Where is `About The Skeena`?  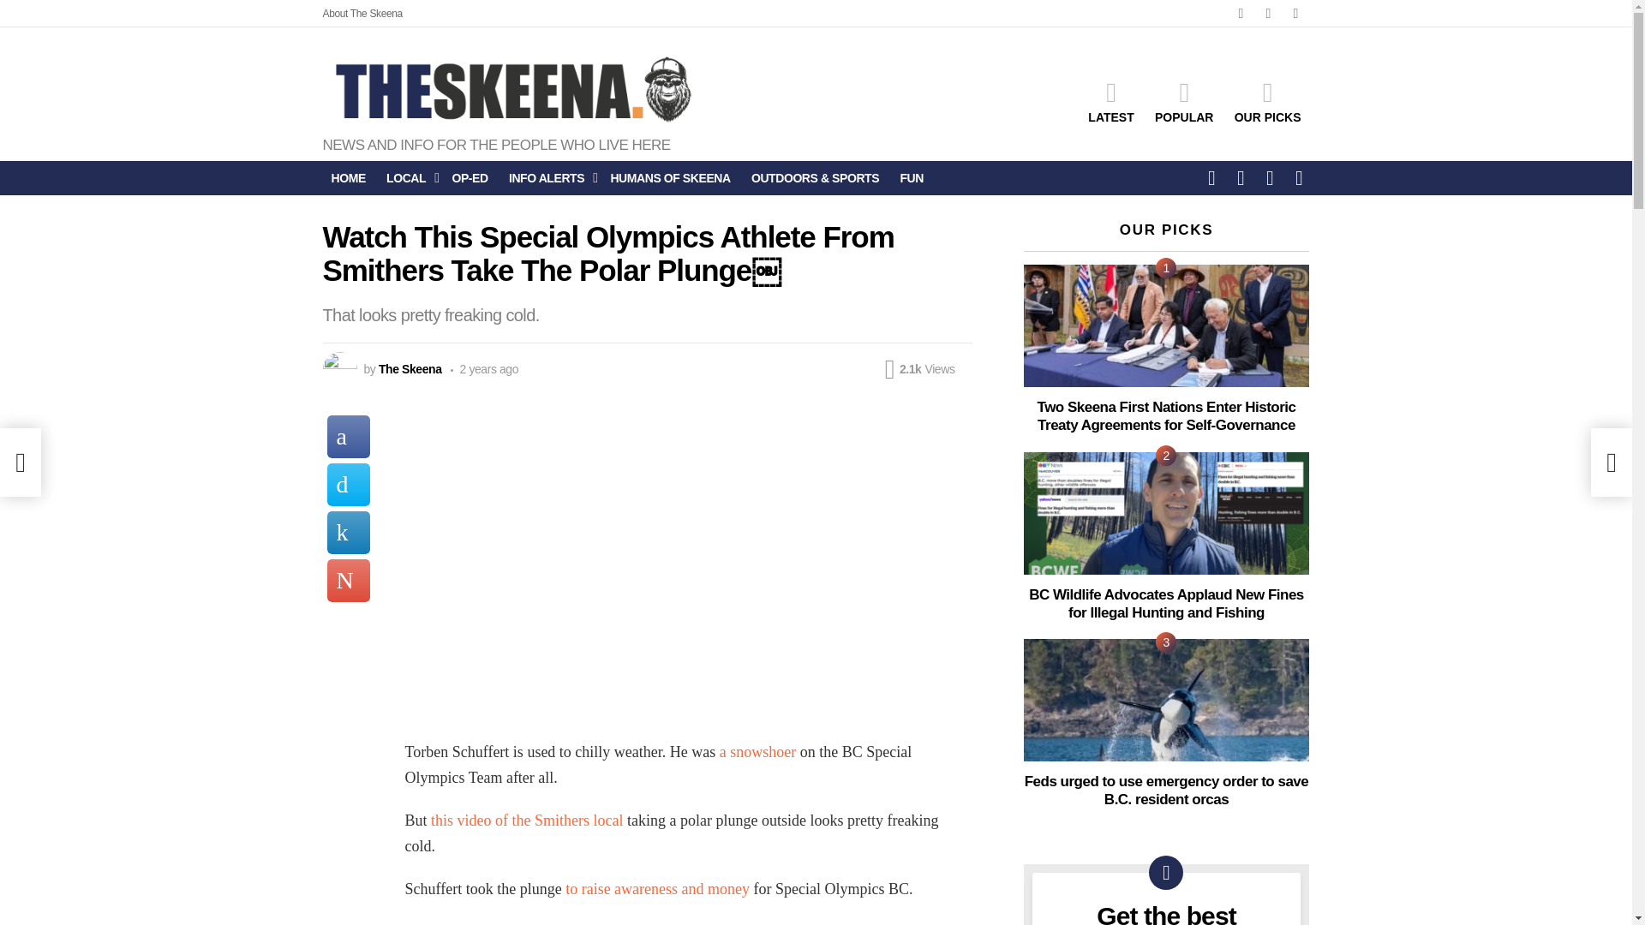 About The Skeena is located at coordinates (362, 14).